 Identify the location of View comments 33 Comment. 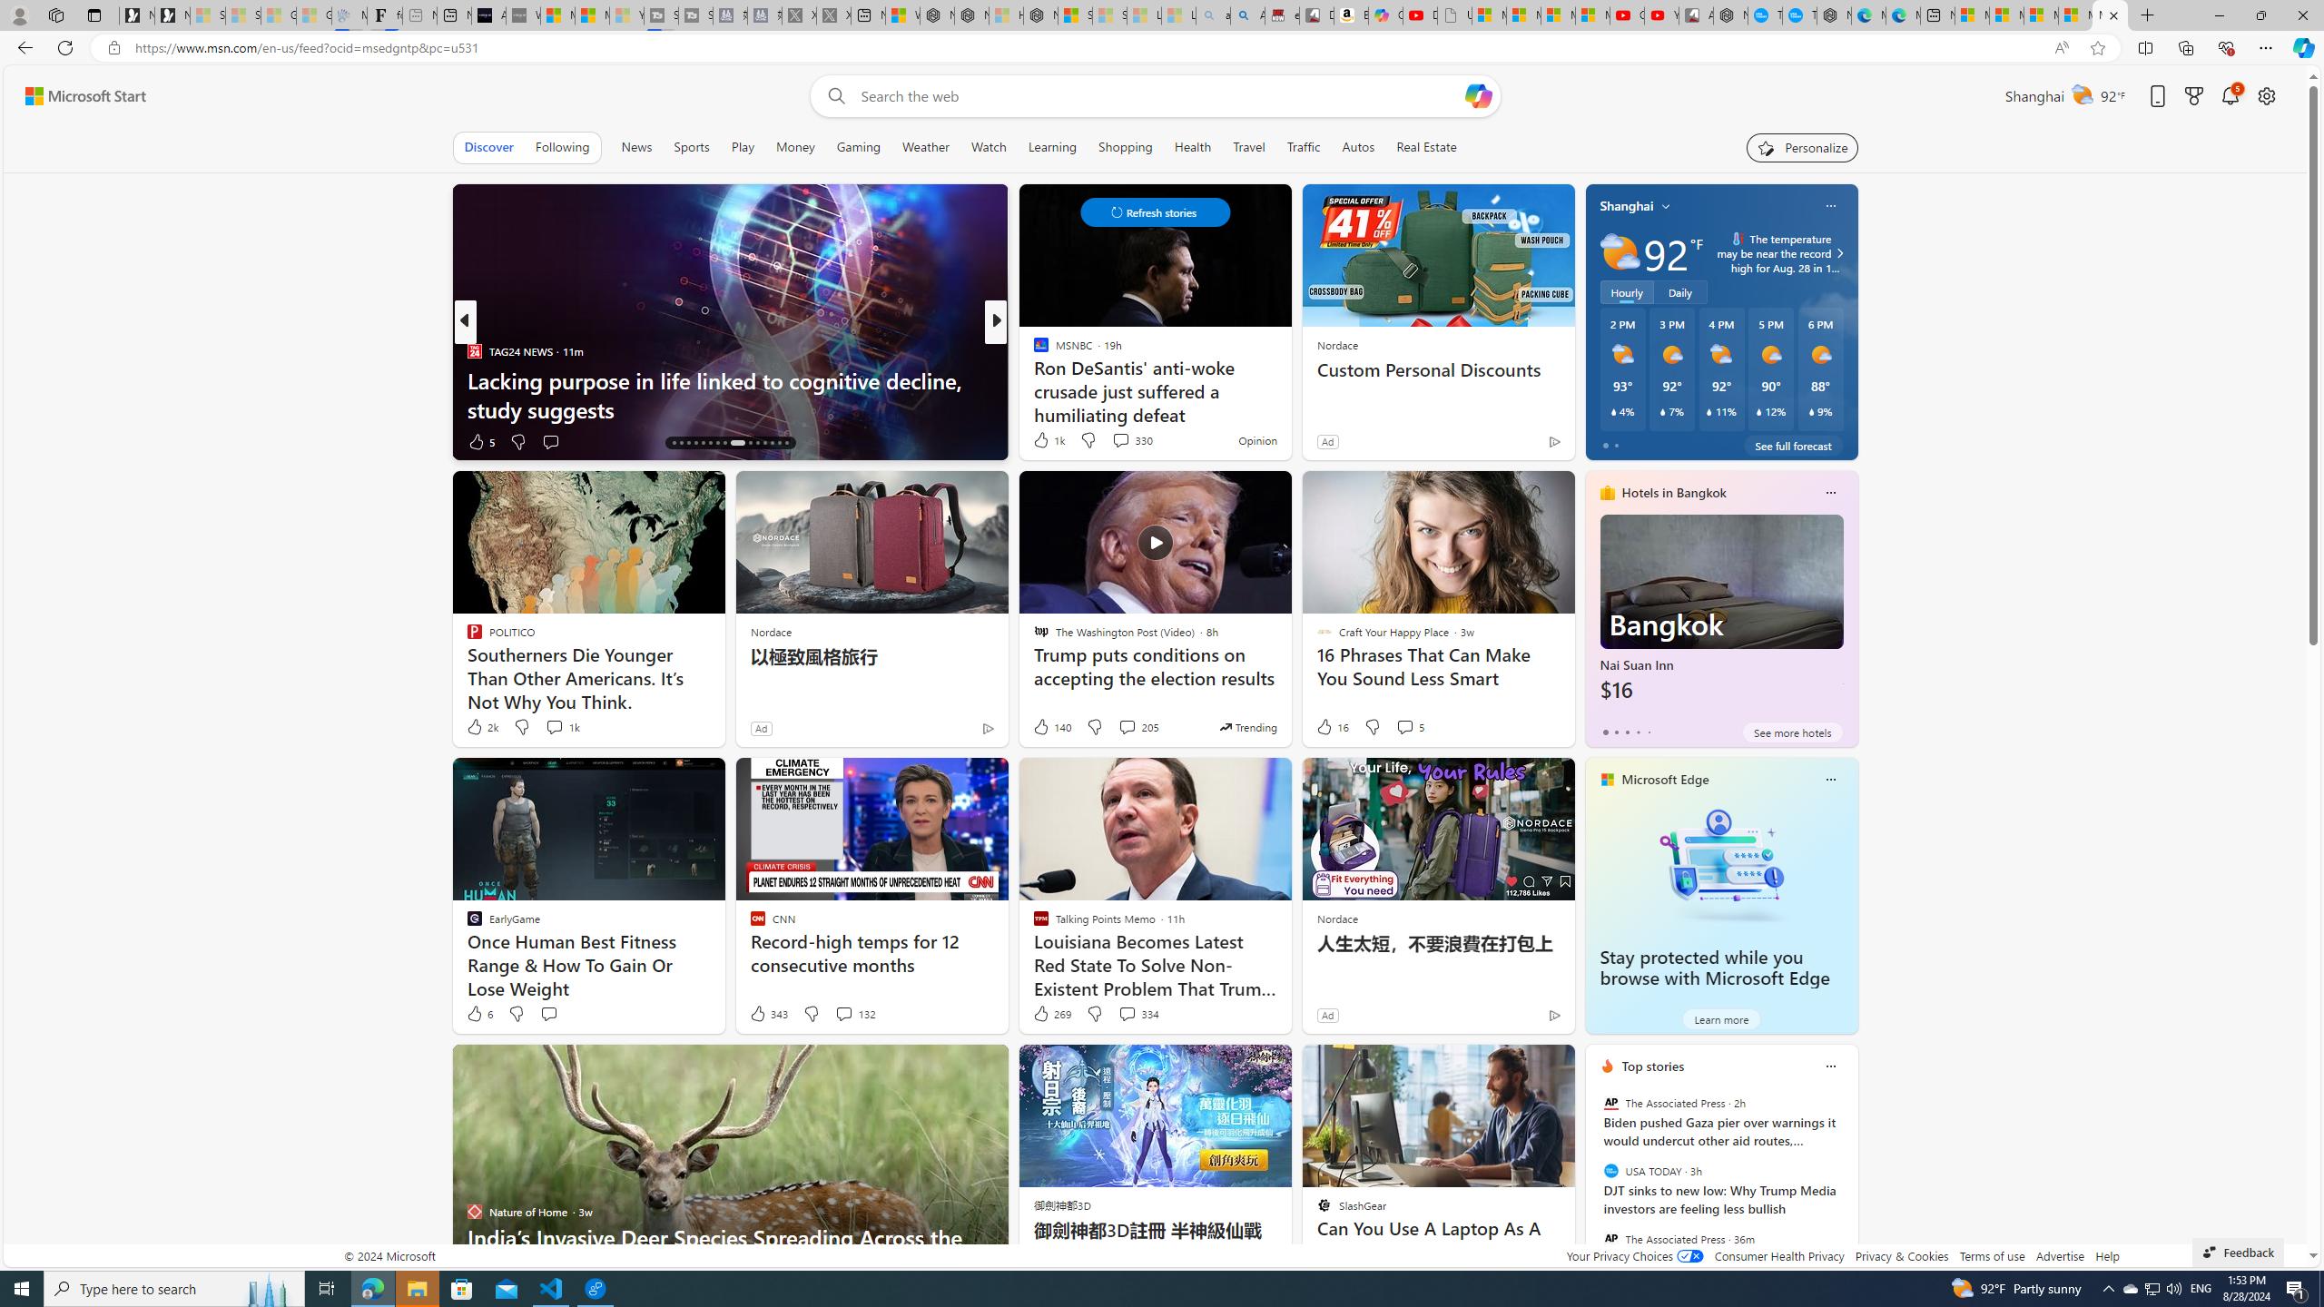
(1124, 441).